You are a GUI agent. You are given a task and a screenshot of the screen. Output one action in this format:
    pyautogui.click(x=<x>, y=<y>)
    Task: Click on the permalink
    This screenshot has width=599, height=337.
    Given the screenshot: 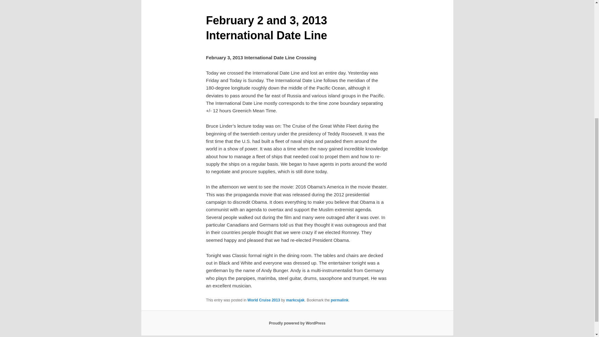 What is the action you would take?
    pyautogui.click(x=339, y=300)
    